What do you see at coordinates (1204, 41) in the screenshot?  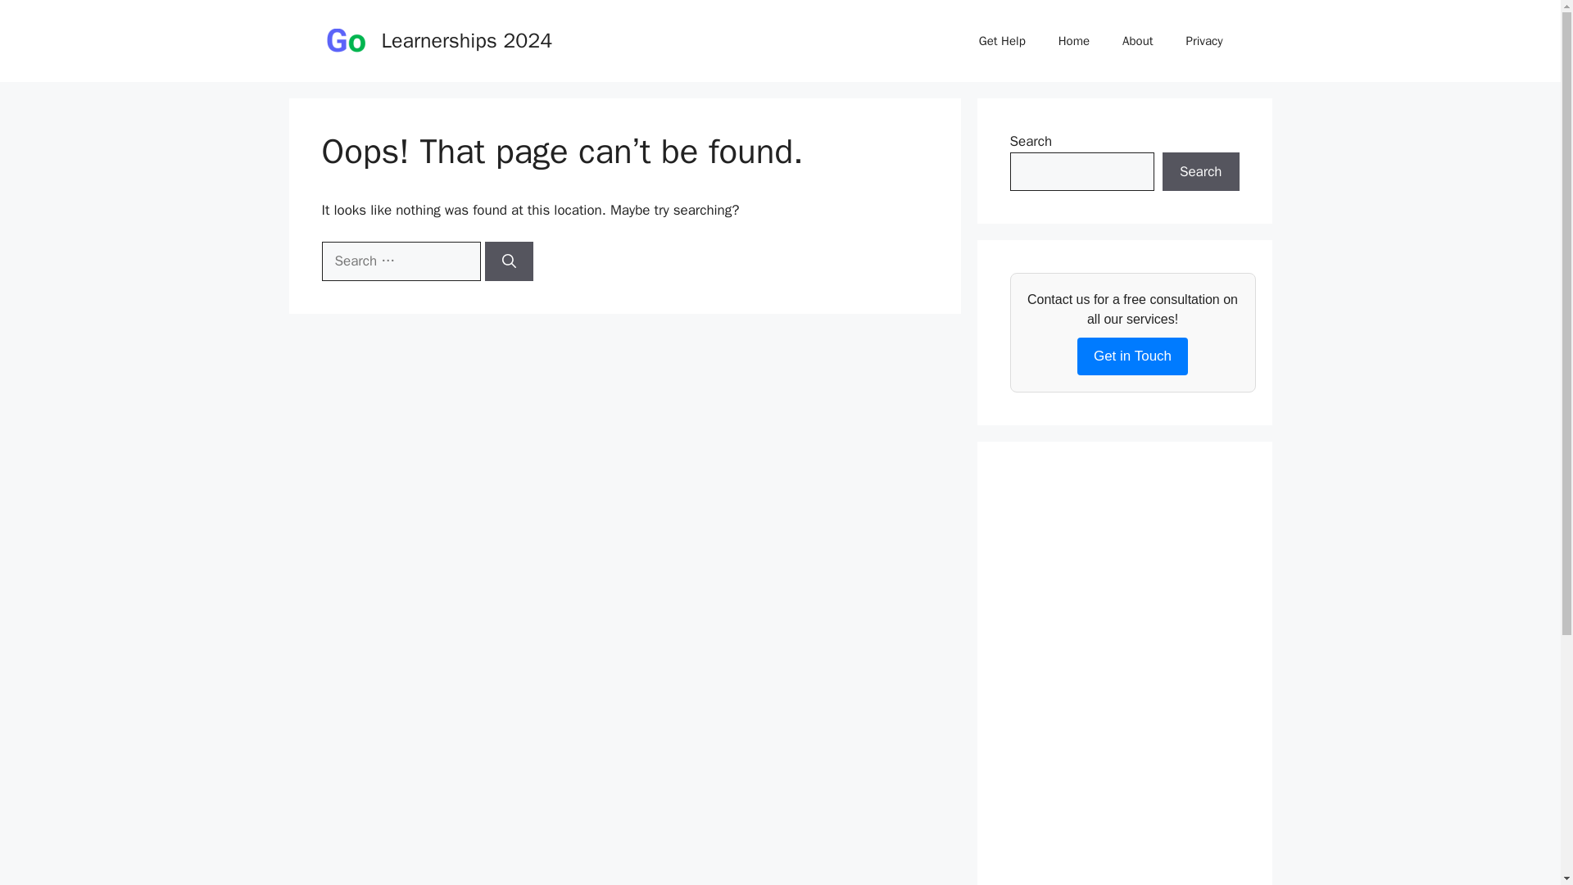 I see `Privacy` at bounding box center [1204, 41].